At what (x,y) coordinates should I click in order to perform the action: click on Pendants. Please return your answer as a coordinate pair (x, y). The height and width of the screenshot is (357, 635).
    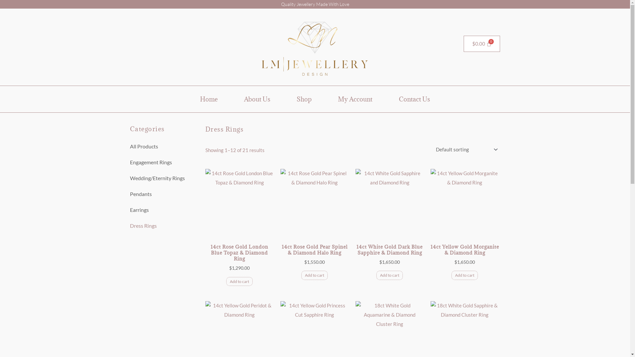
    Looking at the image, I should click on (164, 194).